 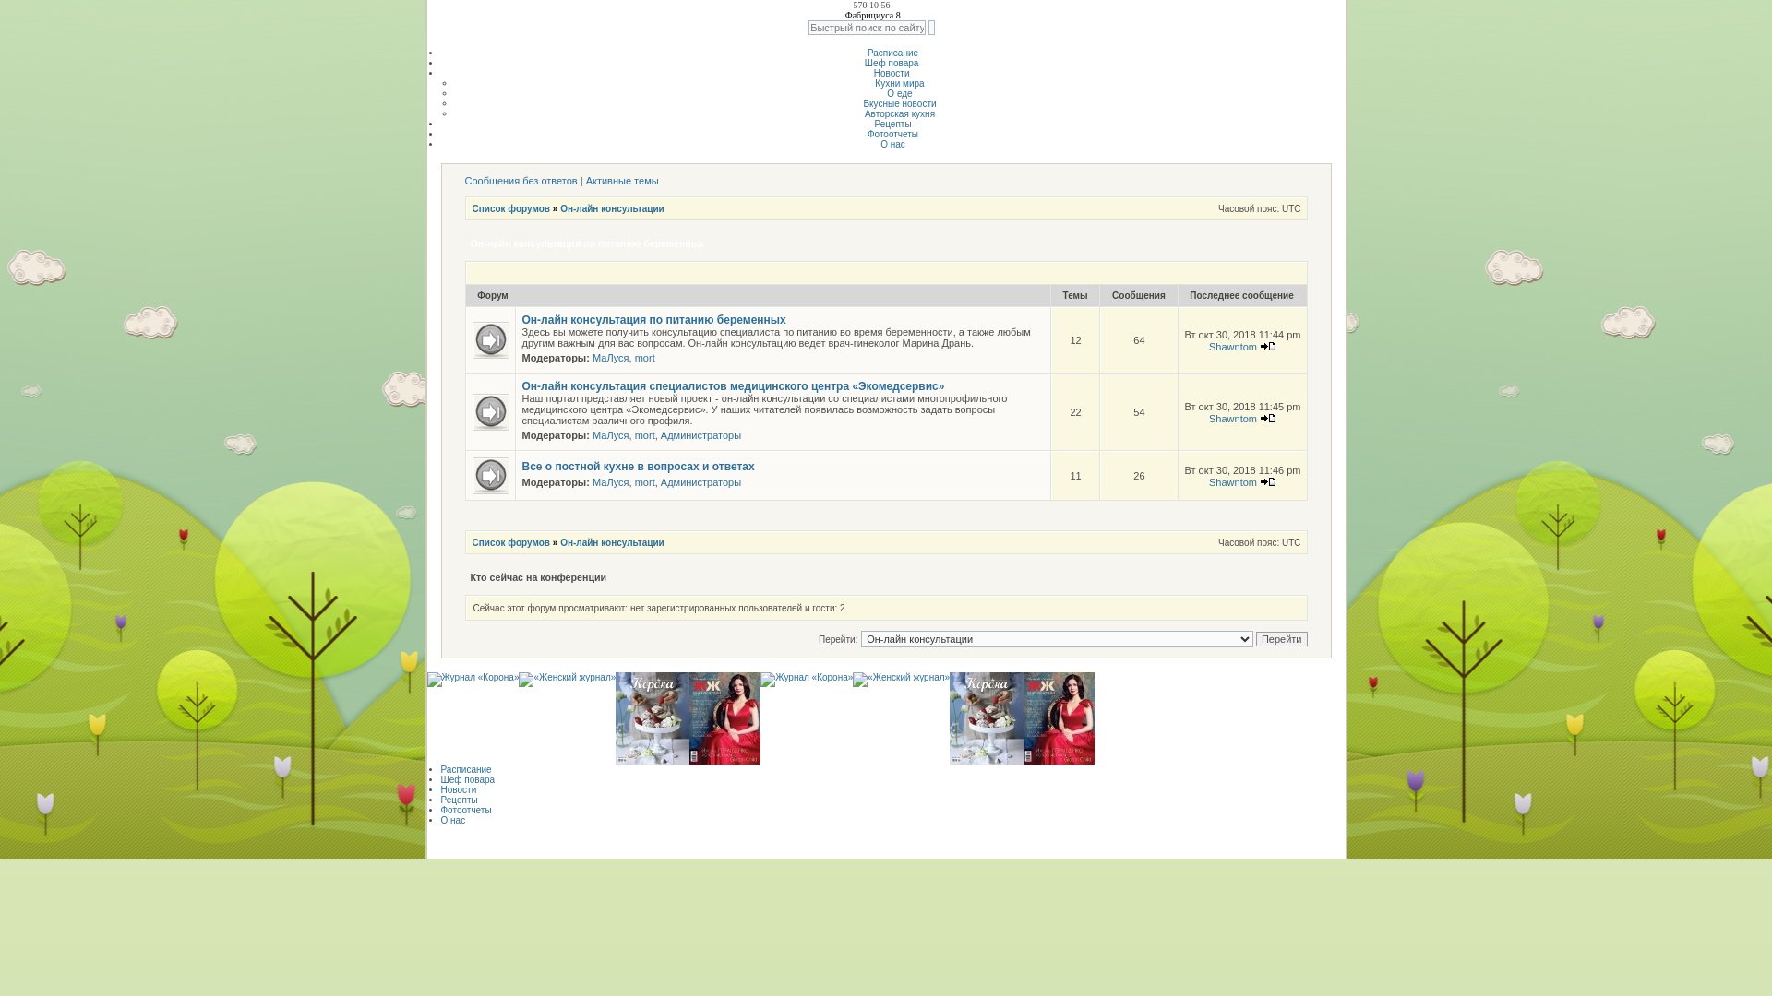 What do you see at coordinates (1233, 347) in the screenshot?
I see `Shawntom` at bounding box center [1233, 347].